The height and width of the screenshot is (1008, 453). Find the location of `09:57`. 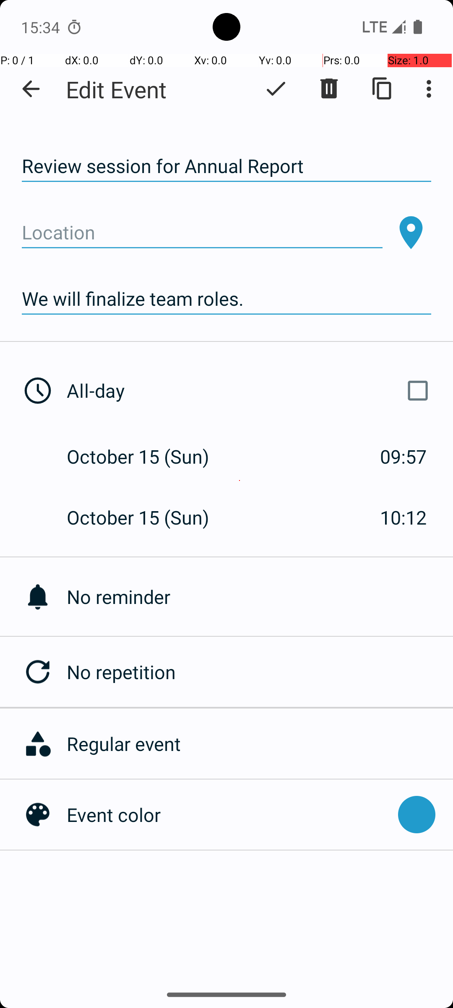

09:57 is located at coordinates (404, 456).